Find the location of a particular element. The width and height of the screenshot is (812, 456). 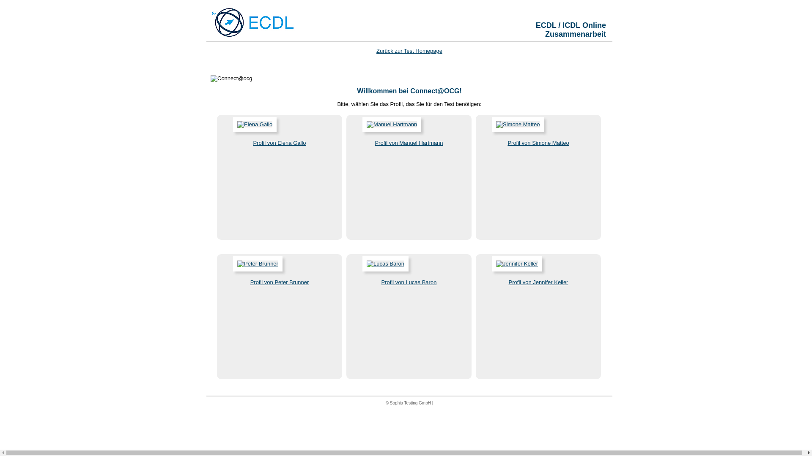

Peter Brunner is located at coordinates (258, 264).